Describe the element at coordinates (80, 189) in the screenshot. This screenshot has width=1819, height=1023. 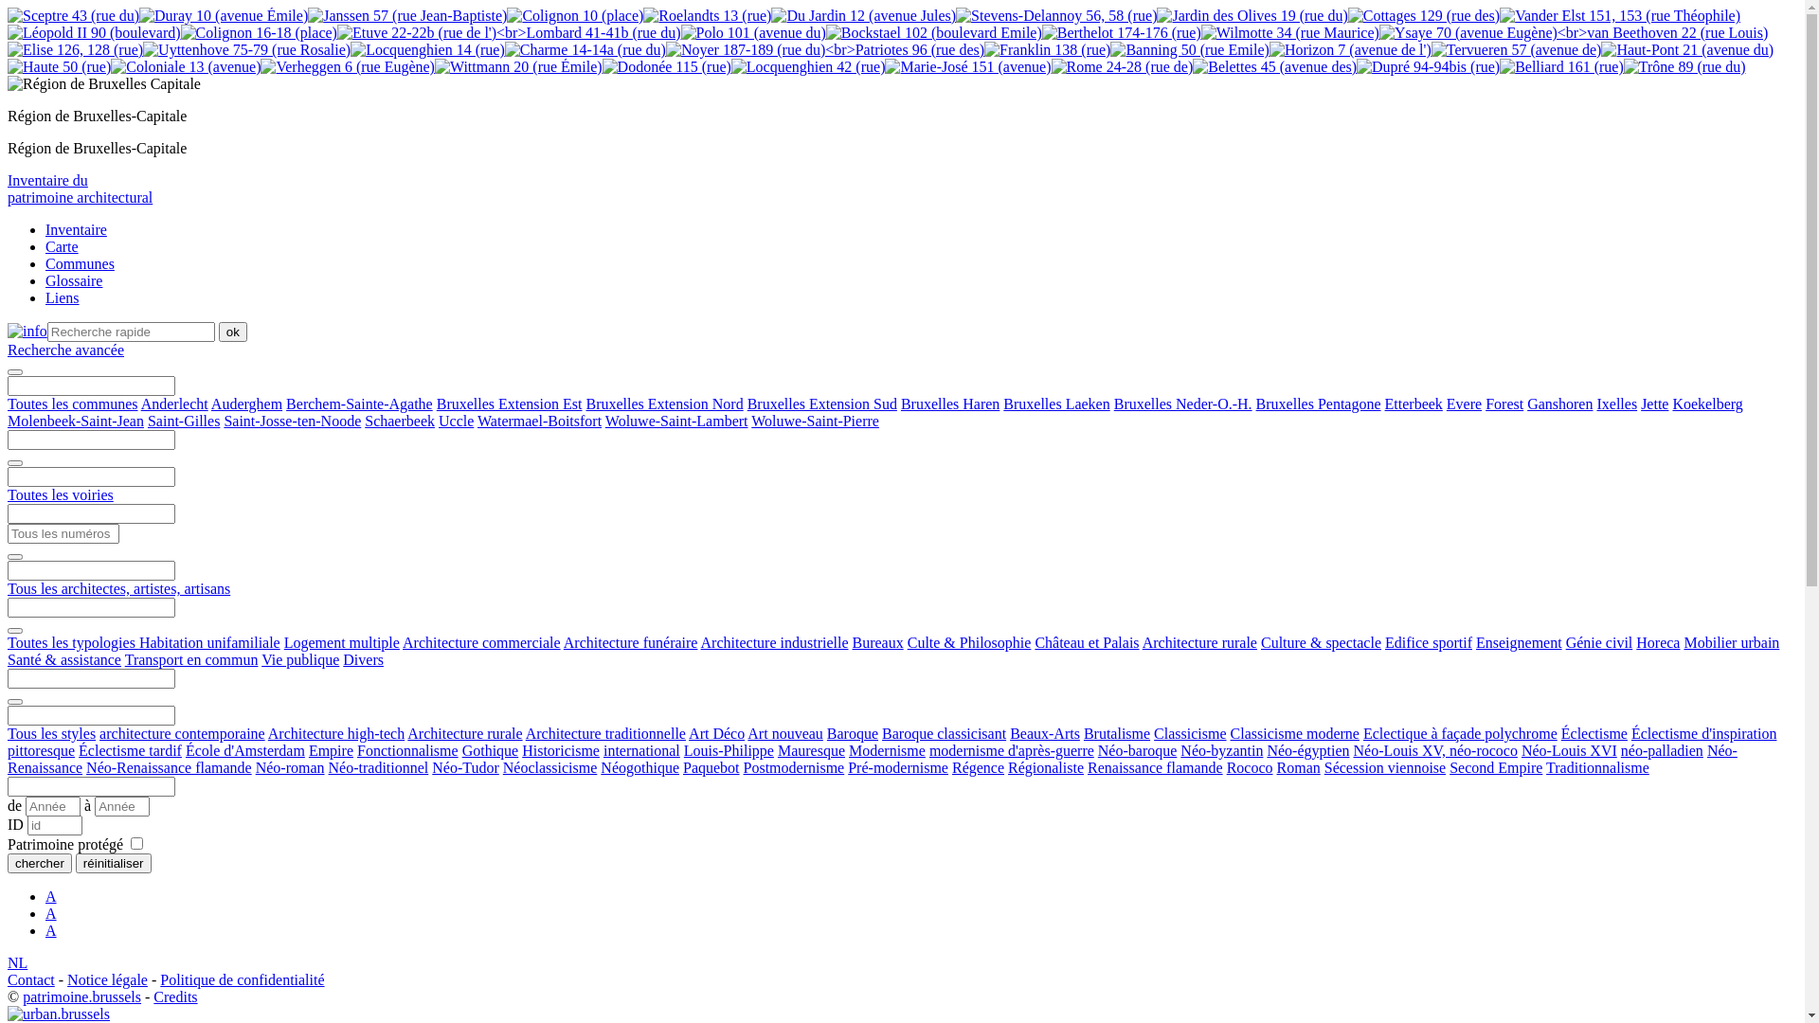
I see `Inventaire du
patrimoine architectural` at that location.